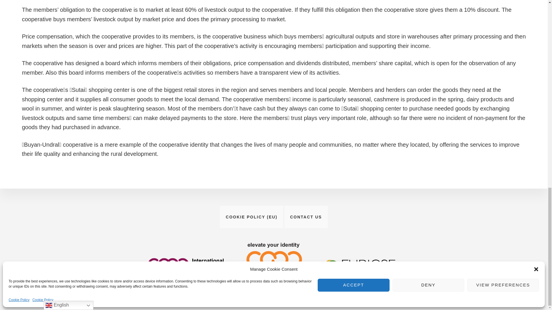 The height and width of the screenshot is (310, 552). I want to click on CONTACT US, so click(306, 217).